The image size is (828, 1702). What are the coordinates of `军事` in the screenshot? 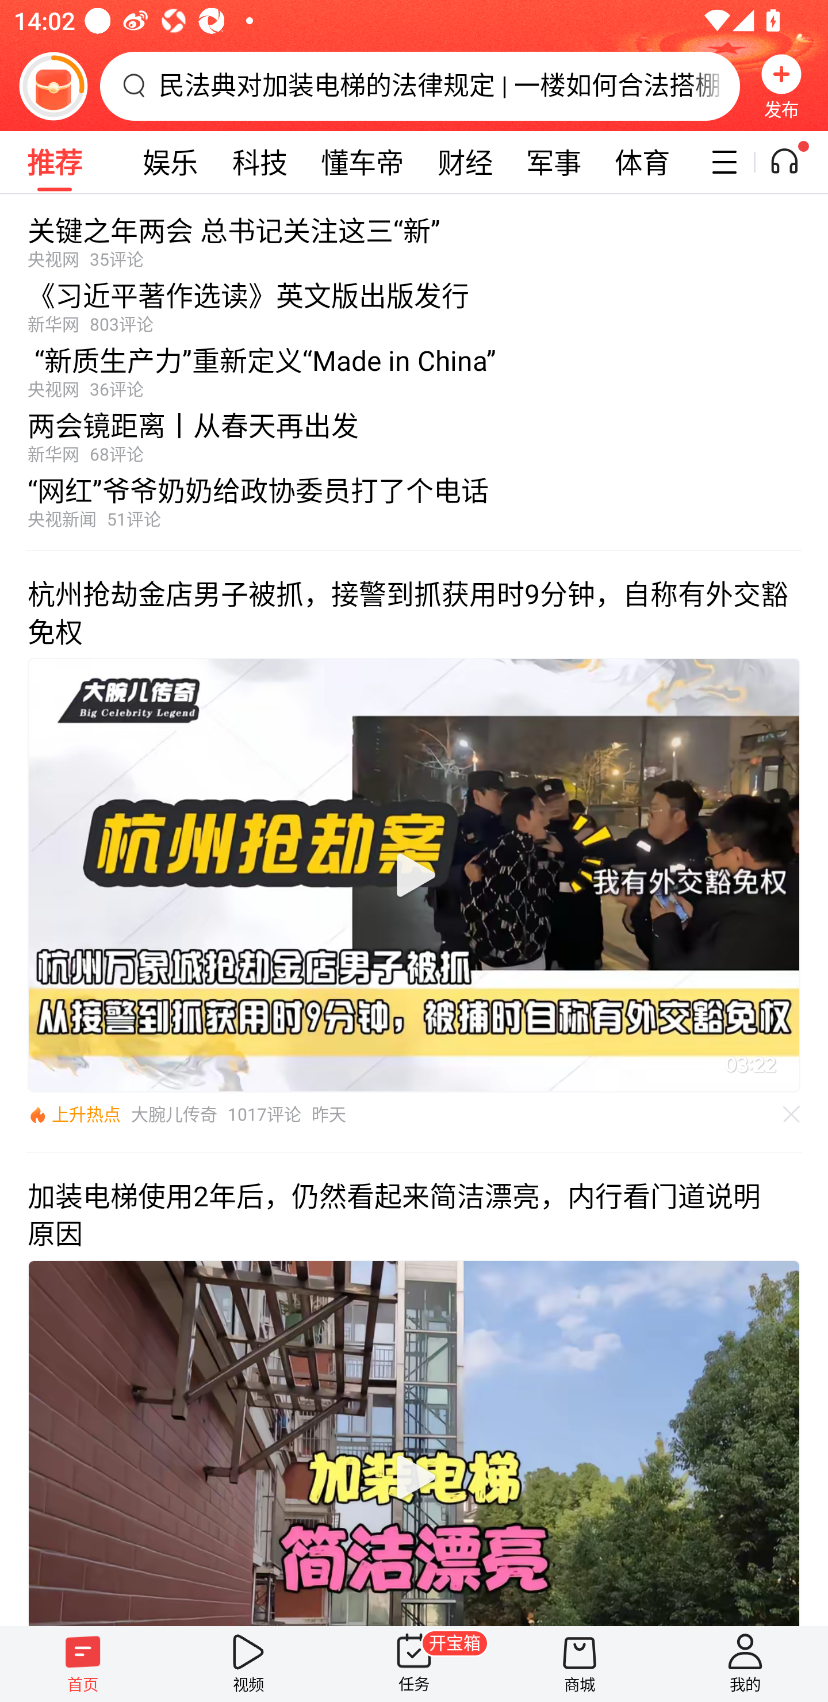 It's located at (554, 162).